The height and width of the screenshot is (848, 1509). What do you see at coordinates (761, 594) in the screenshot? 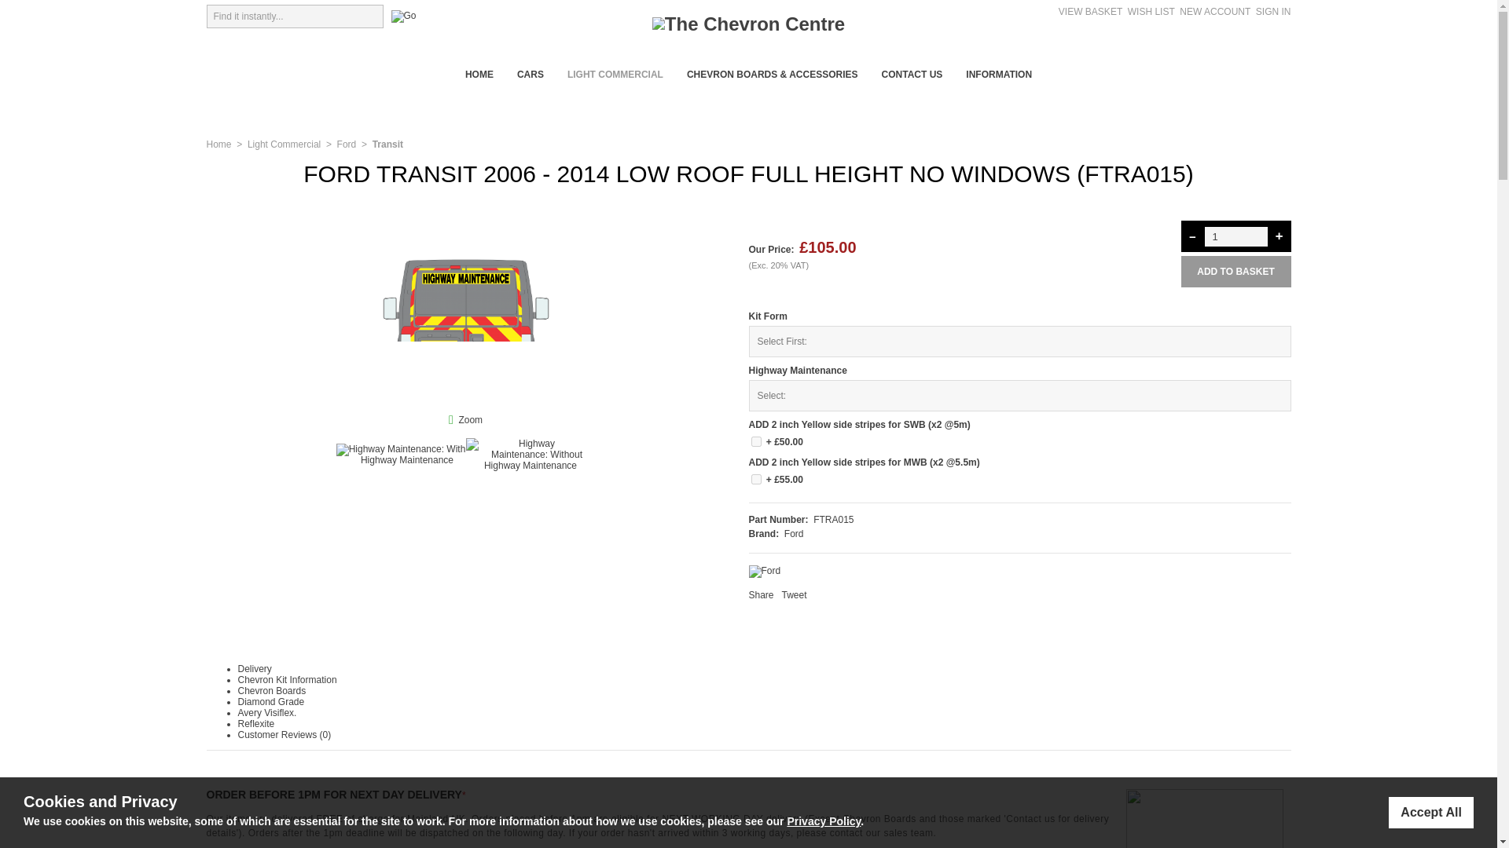
I see `Share` at bounding box center [761, 594].